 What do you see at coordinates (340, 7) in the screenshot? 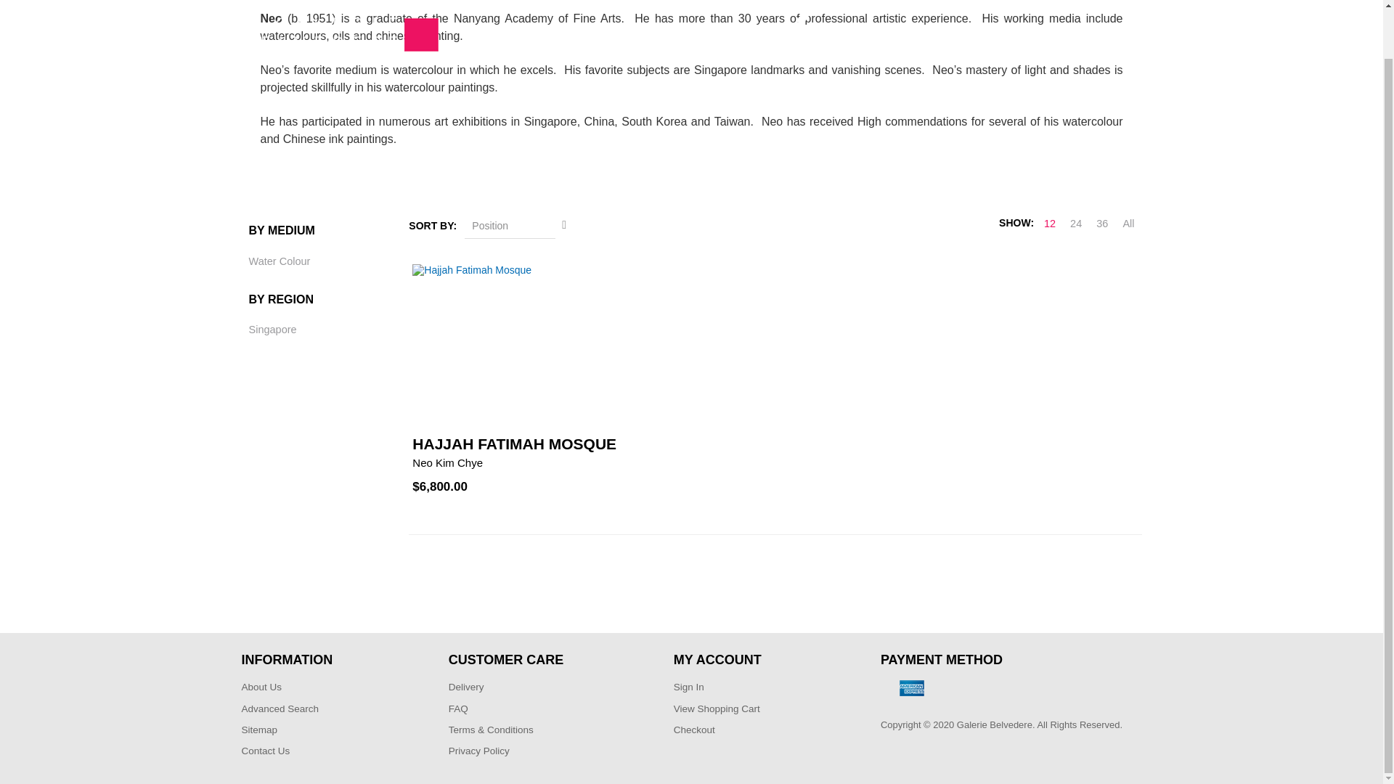
I see `Galerie Belvedere` at bounding box center [340, 7].